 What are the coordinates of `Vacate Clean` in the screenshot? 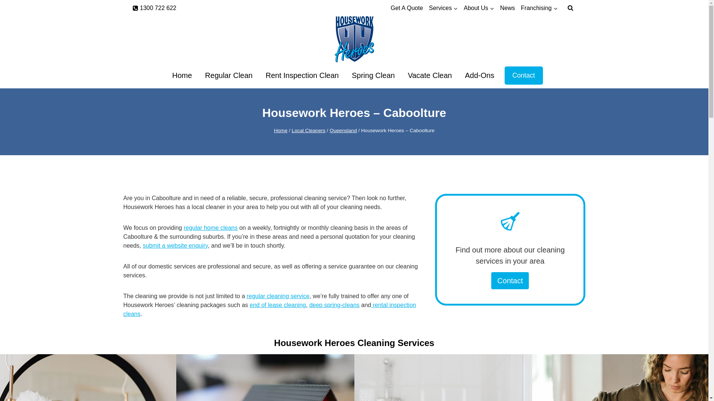 It's located at (430, 75).